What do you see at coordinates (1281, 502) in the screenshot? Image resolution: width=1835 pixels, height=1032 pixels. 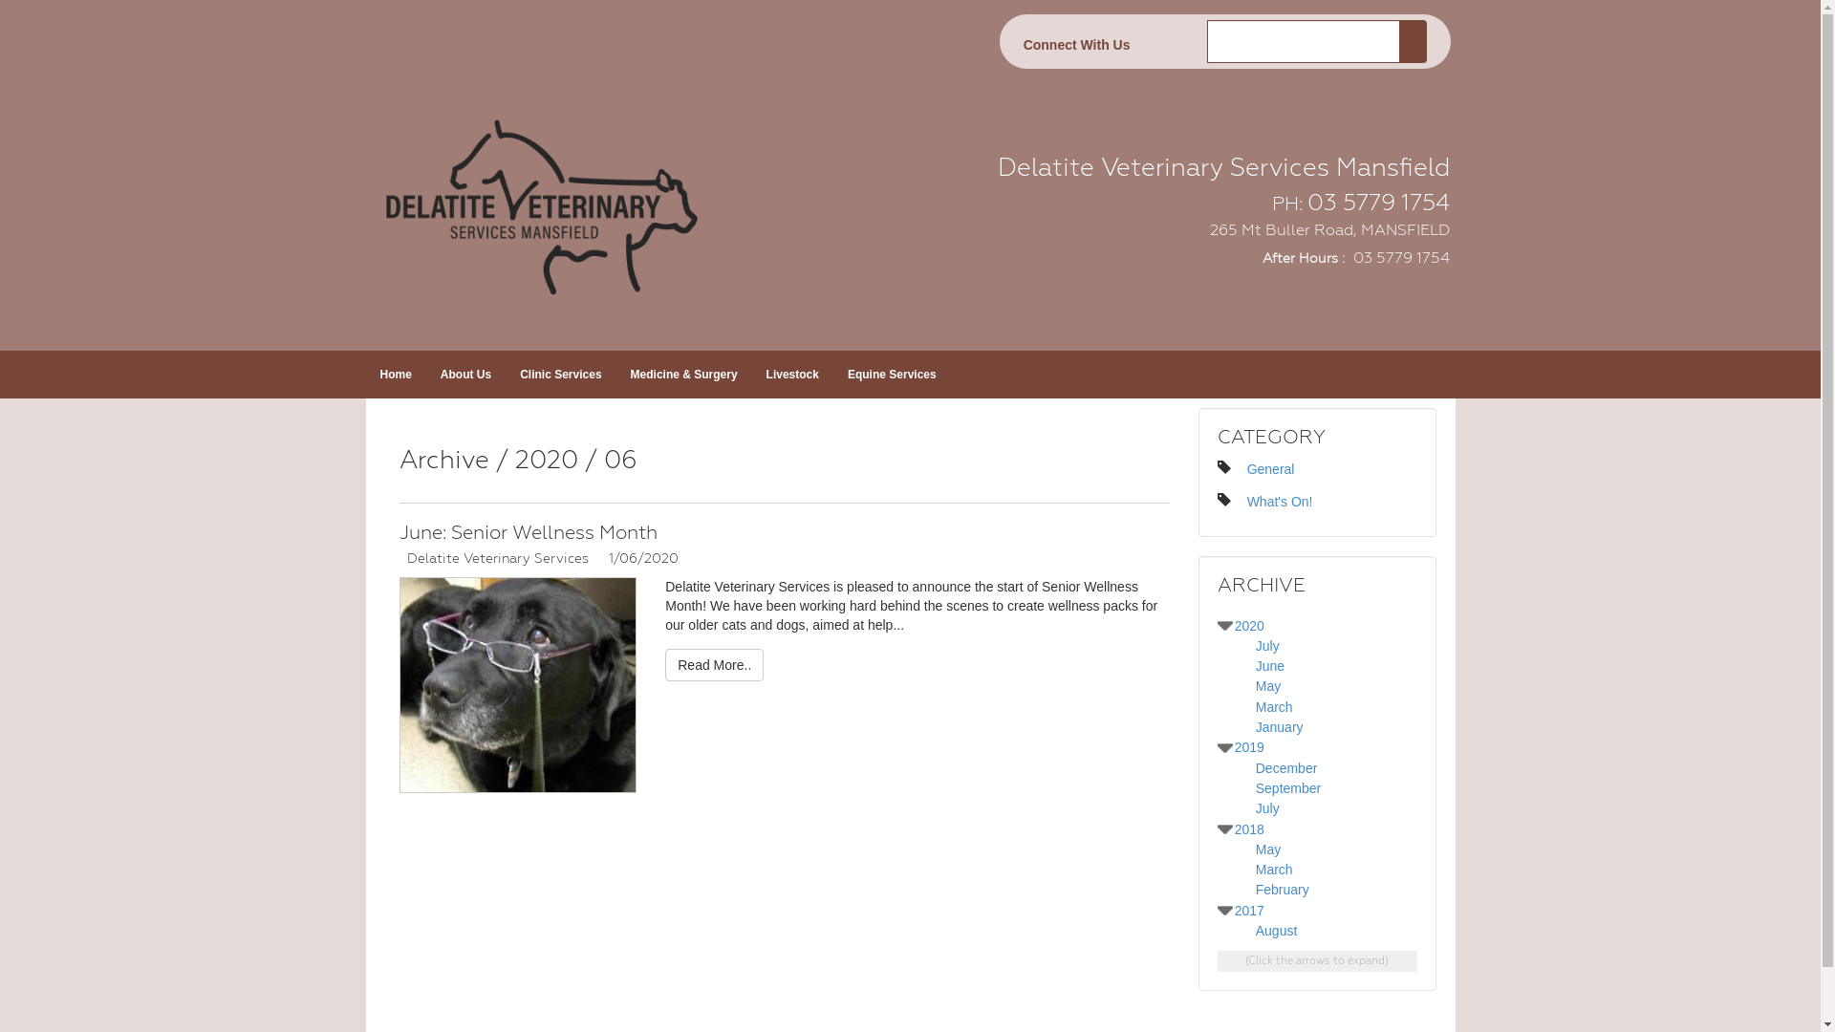 I see `What's On!` at bounding box center [1281, 502].